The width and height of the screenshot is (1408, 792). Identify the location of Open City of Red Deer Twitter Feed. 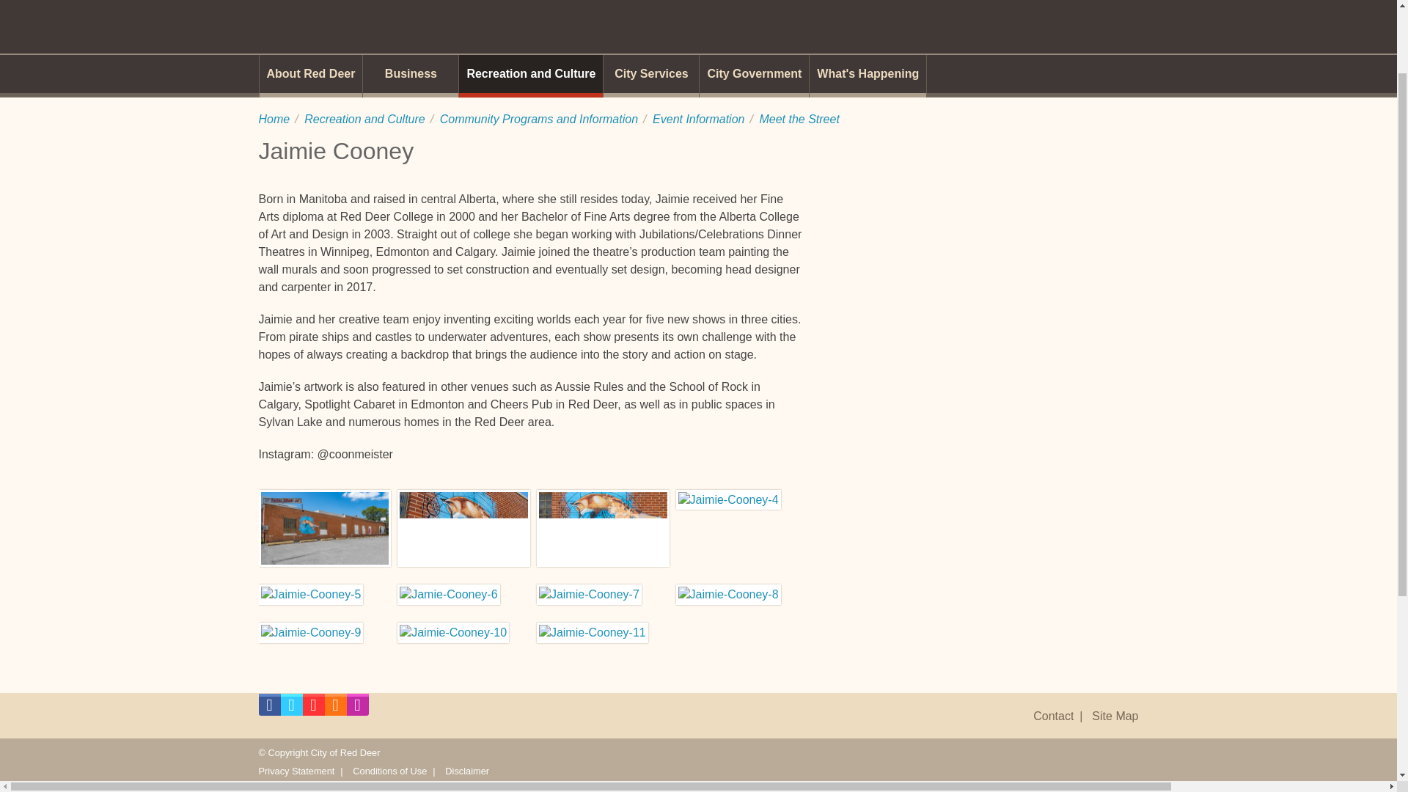
(291, 708).